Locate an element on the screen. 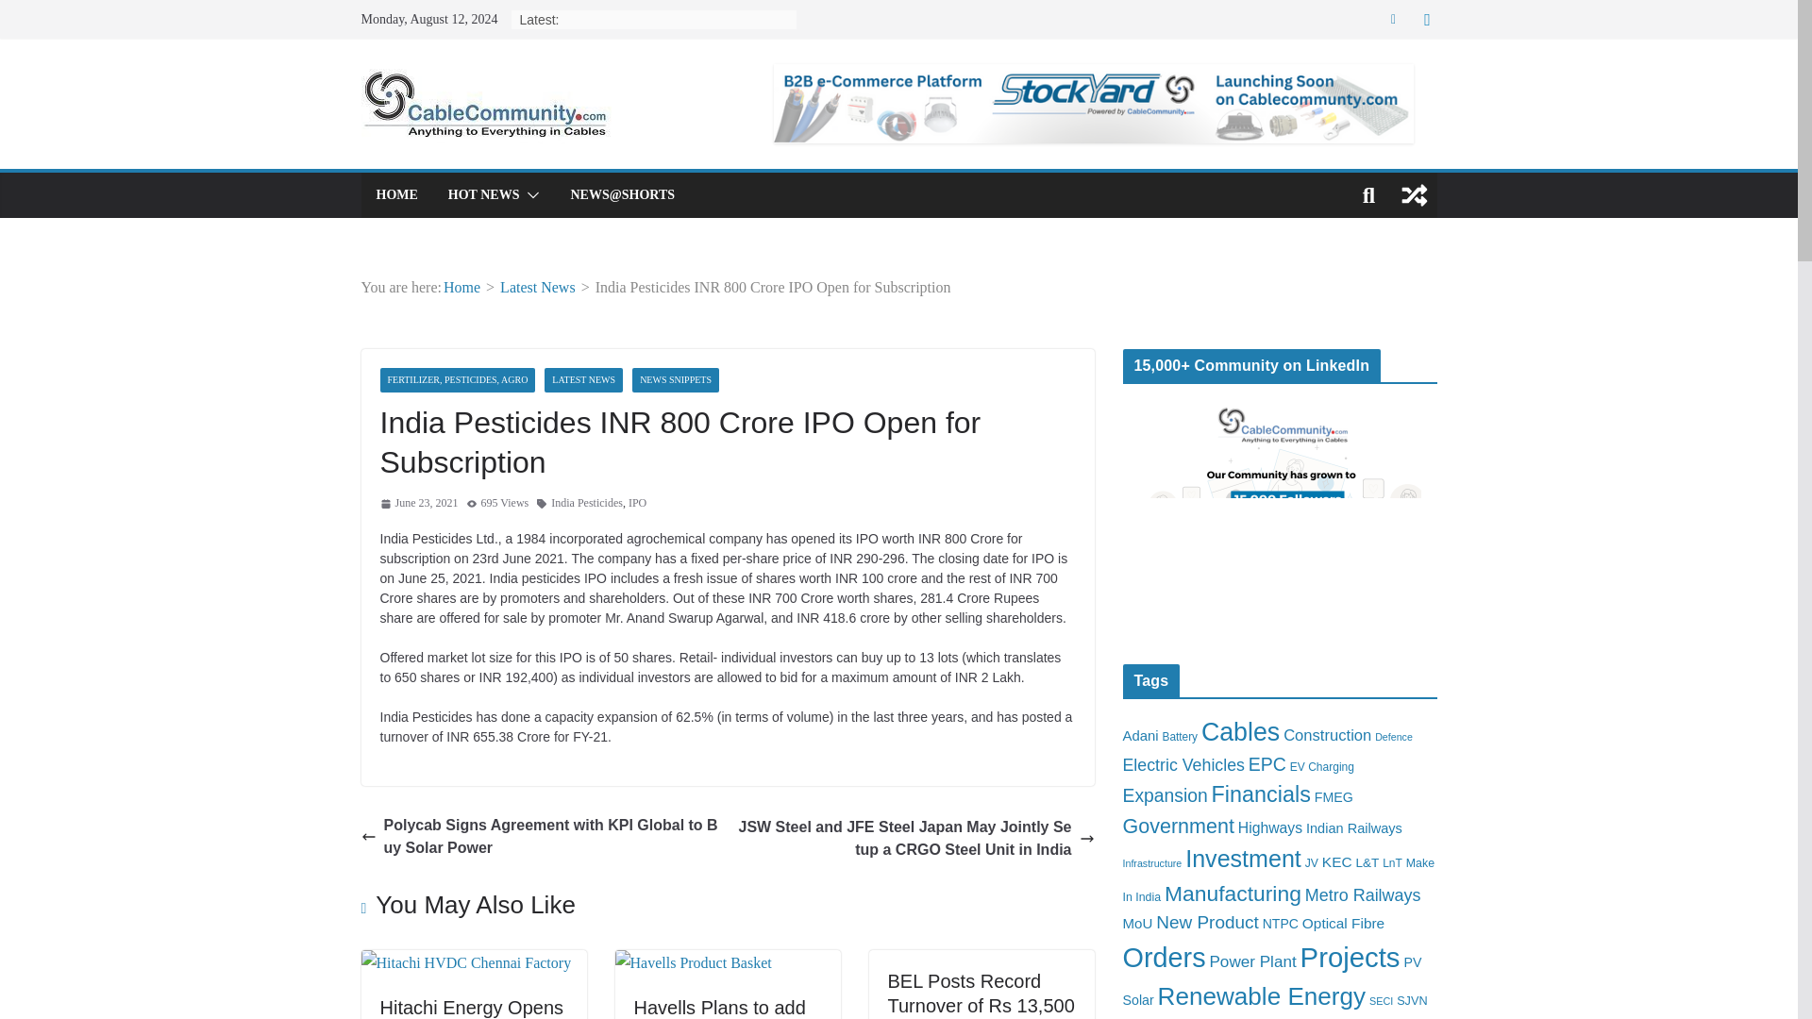 The height and width of the screenshot is (1019, 1812). LATEST NEWS is located at coordinates (583, 379).